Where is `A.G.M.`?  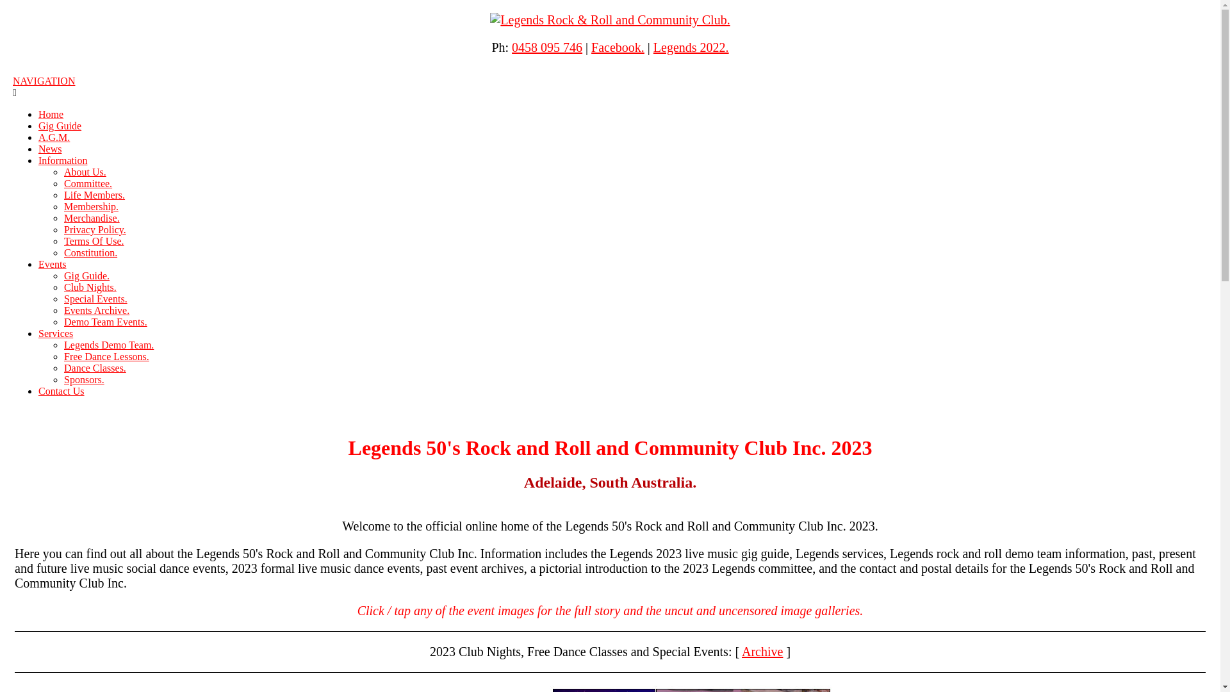 A.G.M. is located at coordinates (54, 137).